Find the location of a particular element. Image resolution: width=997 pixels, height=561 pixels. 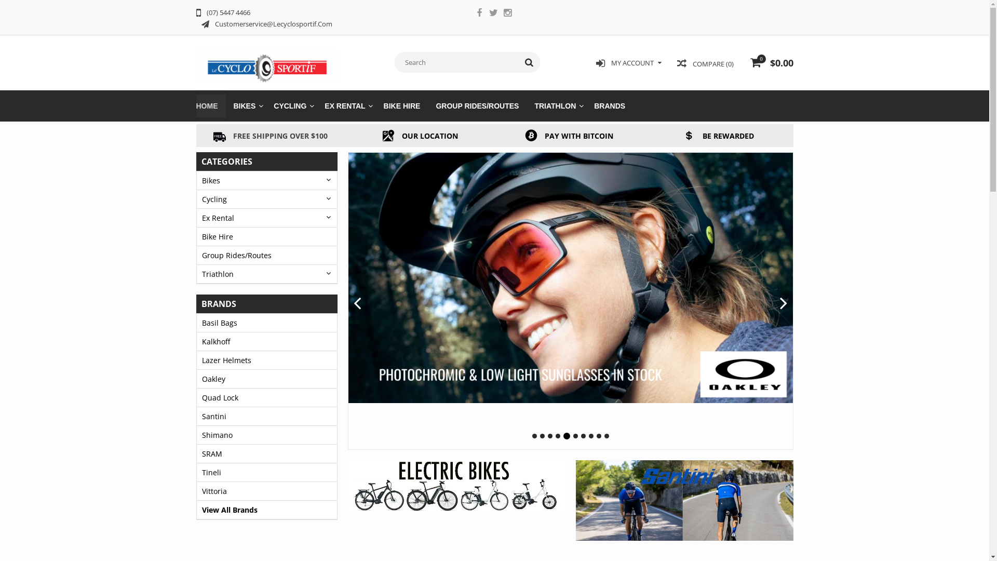

2 is located at coordinates (544, 436).